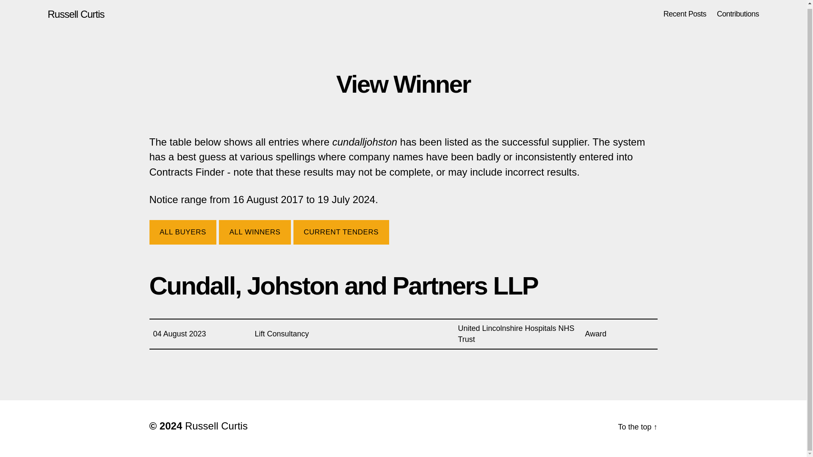 Image resolution: width=813 pixels, height=457 pixels. Describe the element at coordinates (216, 426) in the screenshot. I see `Russell Curtis` at that location.